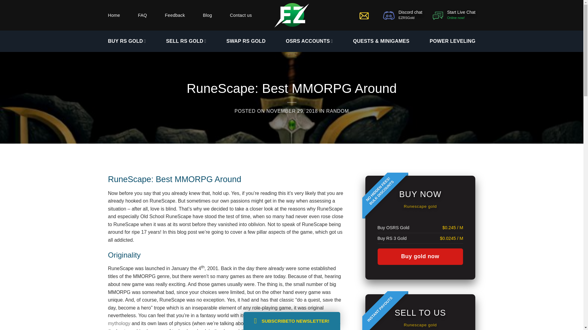  What do you see at coordinates (337, 111) in the screenshot?
I see `RANDOM` at bounding box center [337, 111].